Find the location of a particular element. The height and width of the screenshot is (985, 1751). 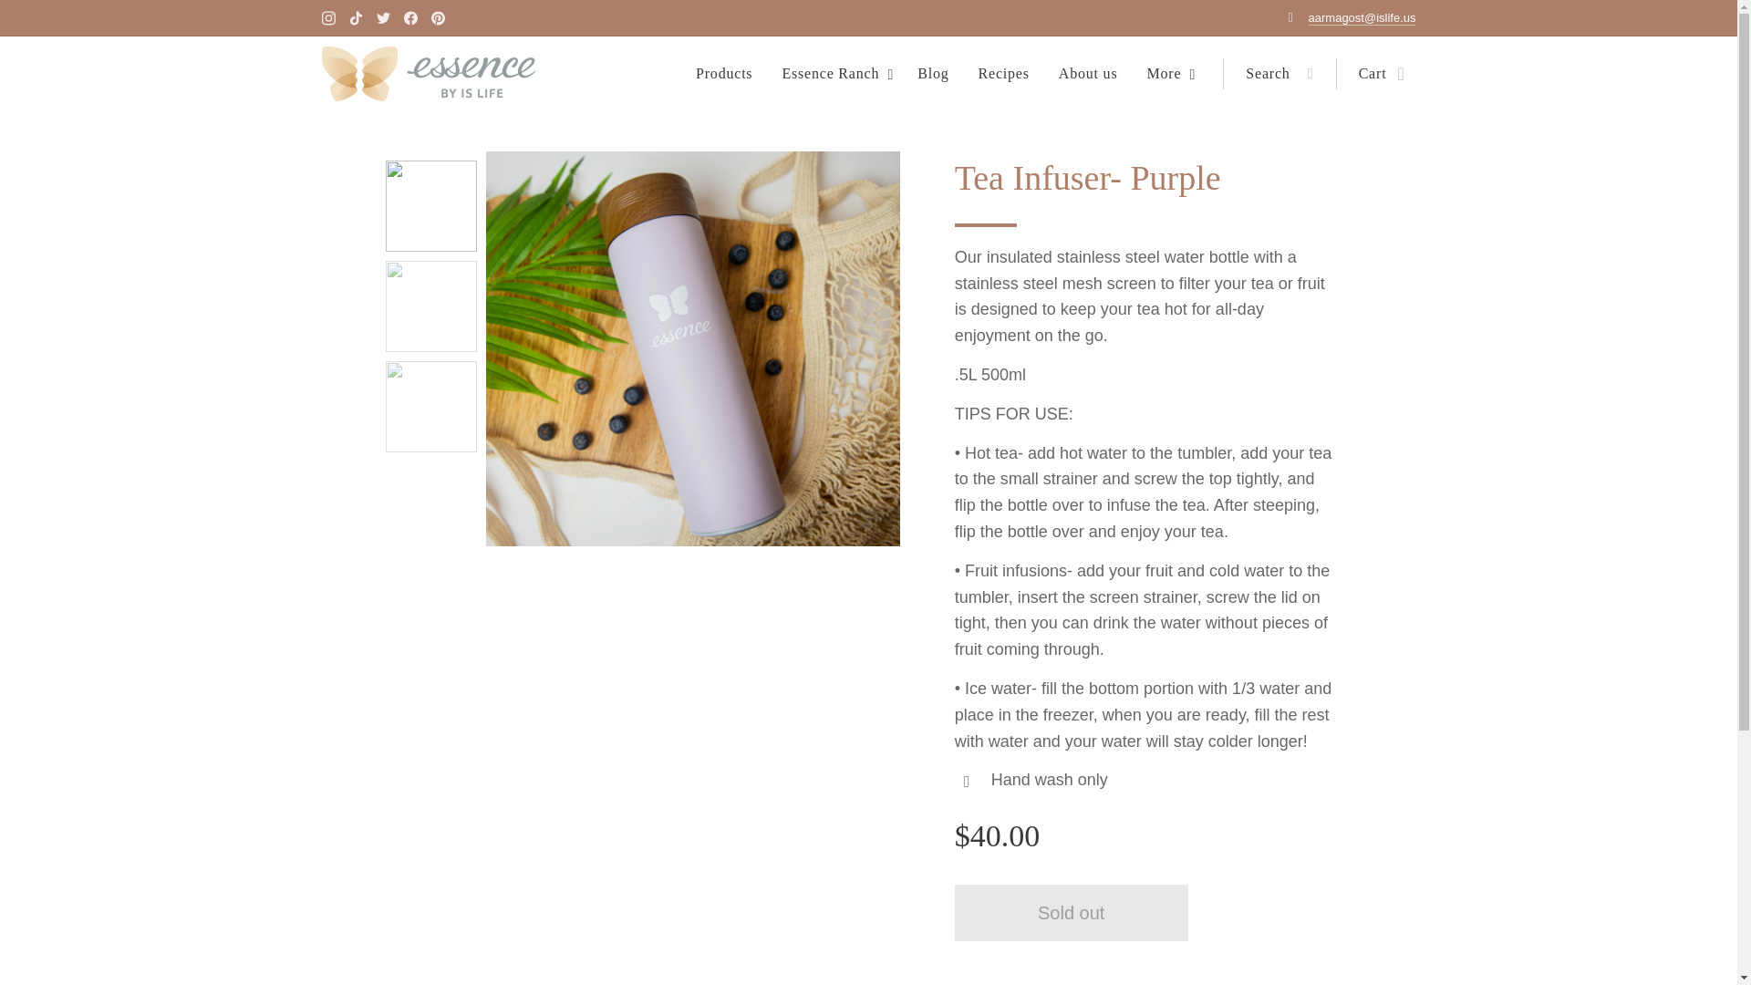

Sold out is located at coordinates (1071, 912).